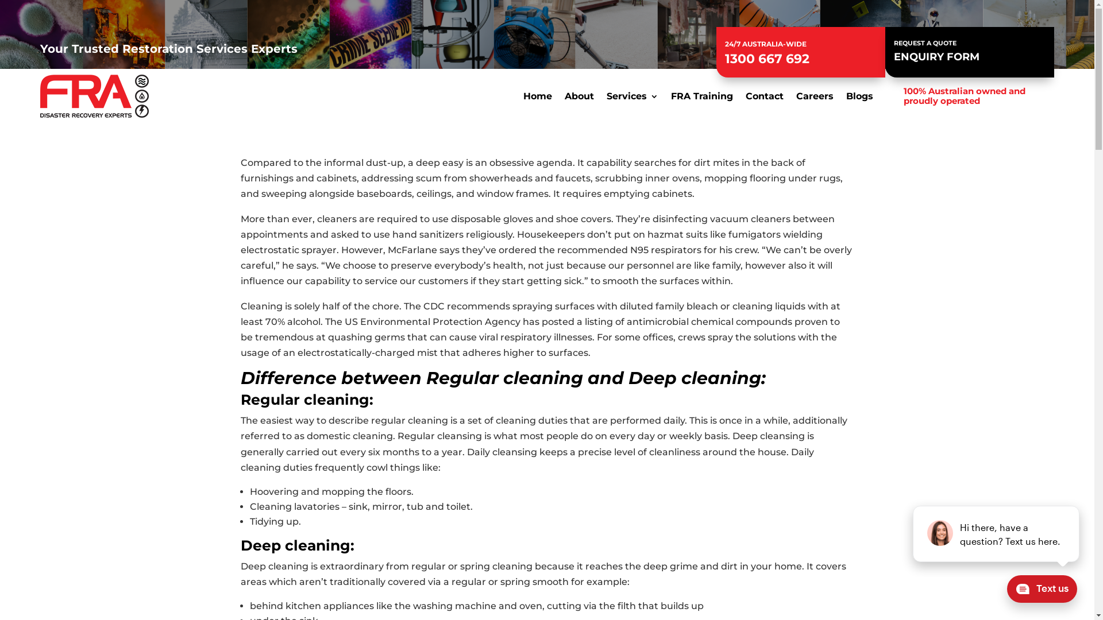  I want to click on 1300 667 692, so click(768, 59).